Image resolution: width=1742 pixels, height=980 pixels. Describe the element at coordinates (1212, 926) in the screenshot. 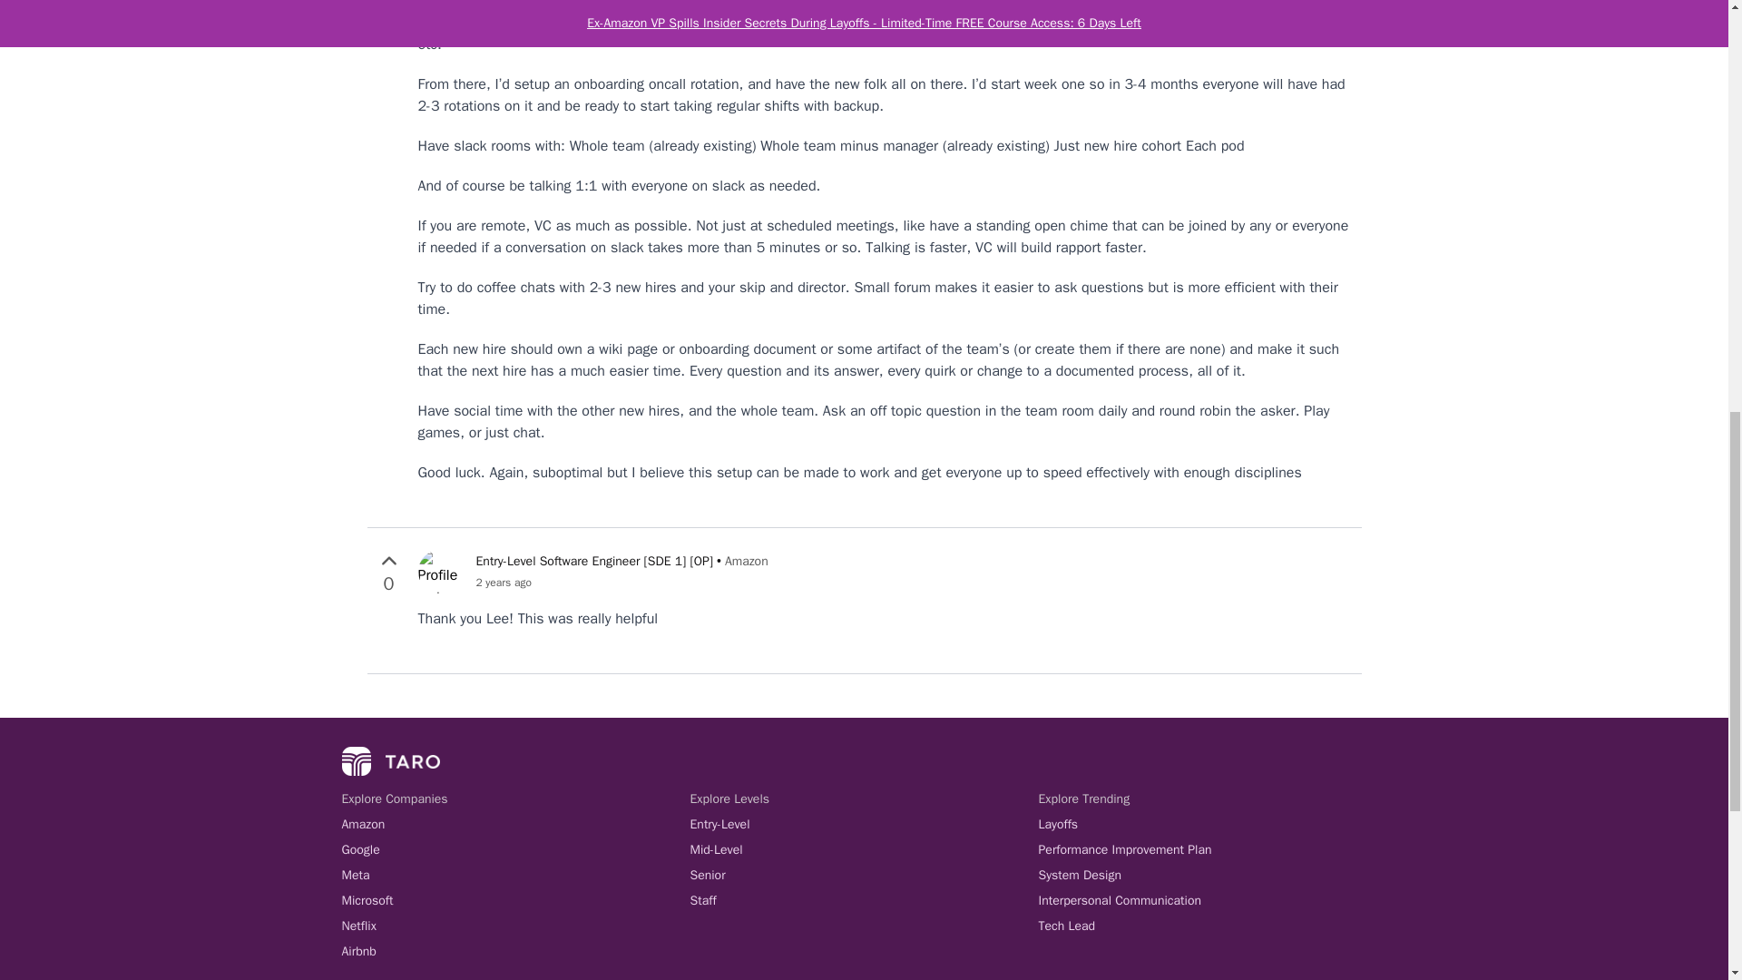

I see `Tech Lead` at that location.